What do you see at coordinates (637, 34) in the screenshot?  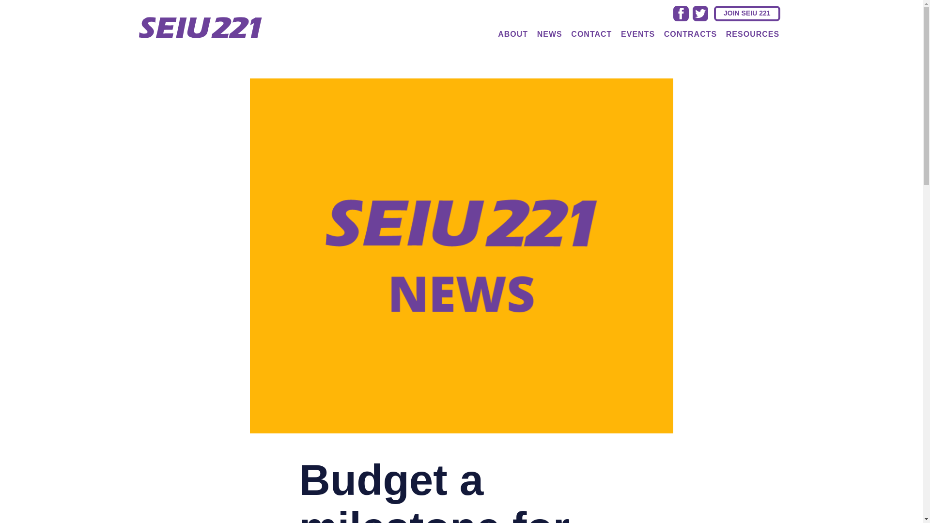 I see `EVENTS` at bounding box center [637, 34].